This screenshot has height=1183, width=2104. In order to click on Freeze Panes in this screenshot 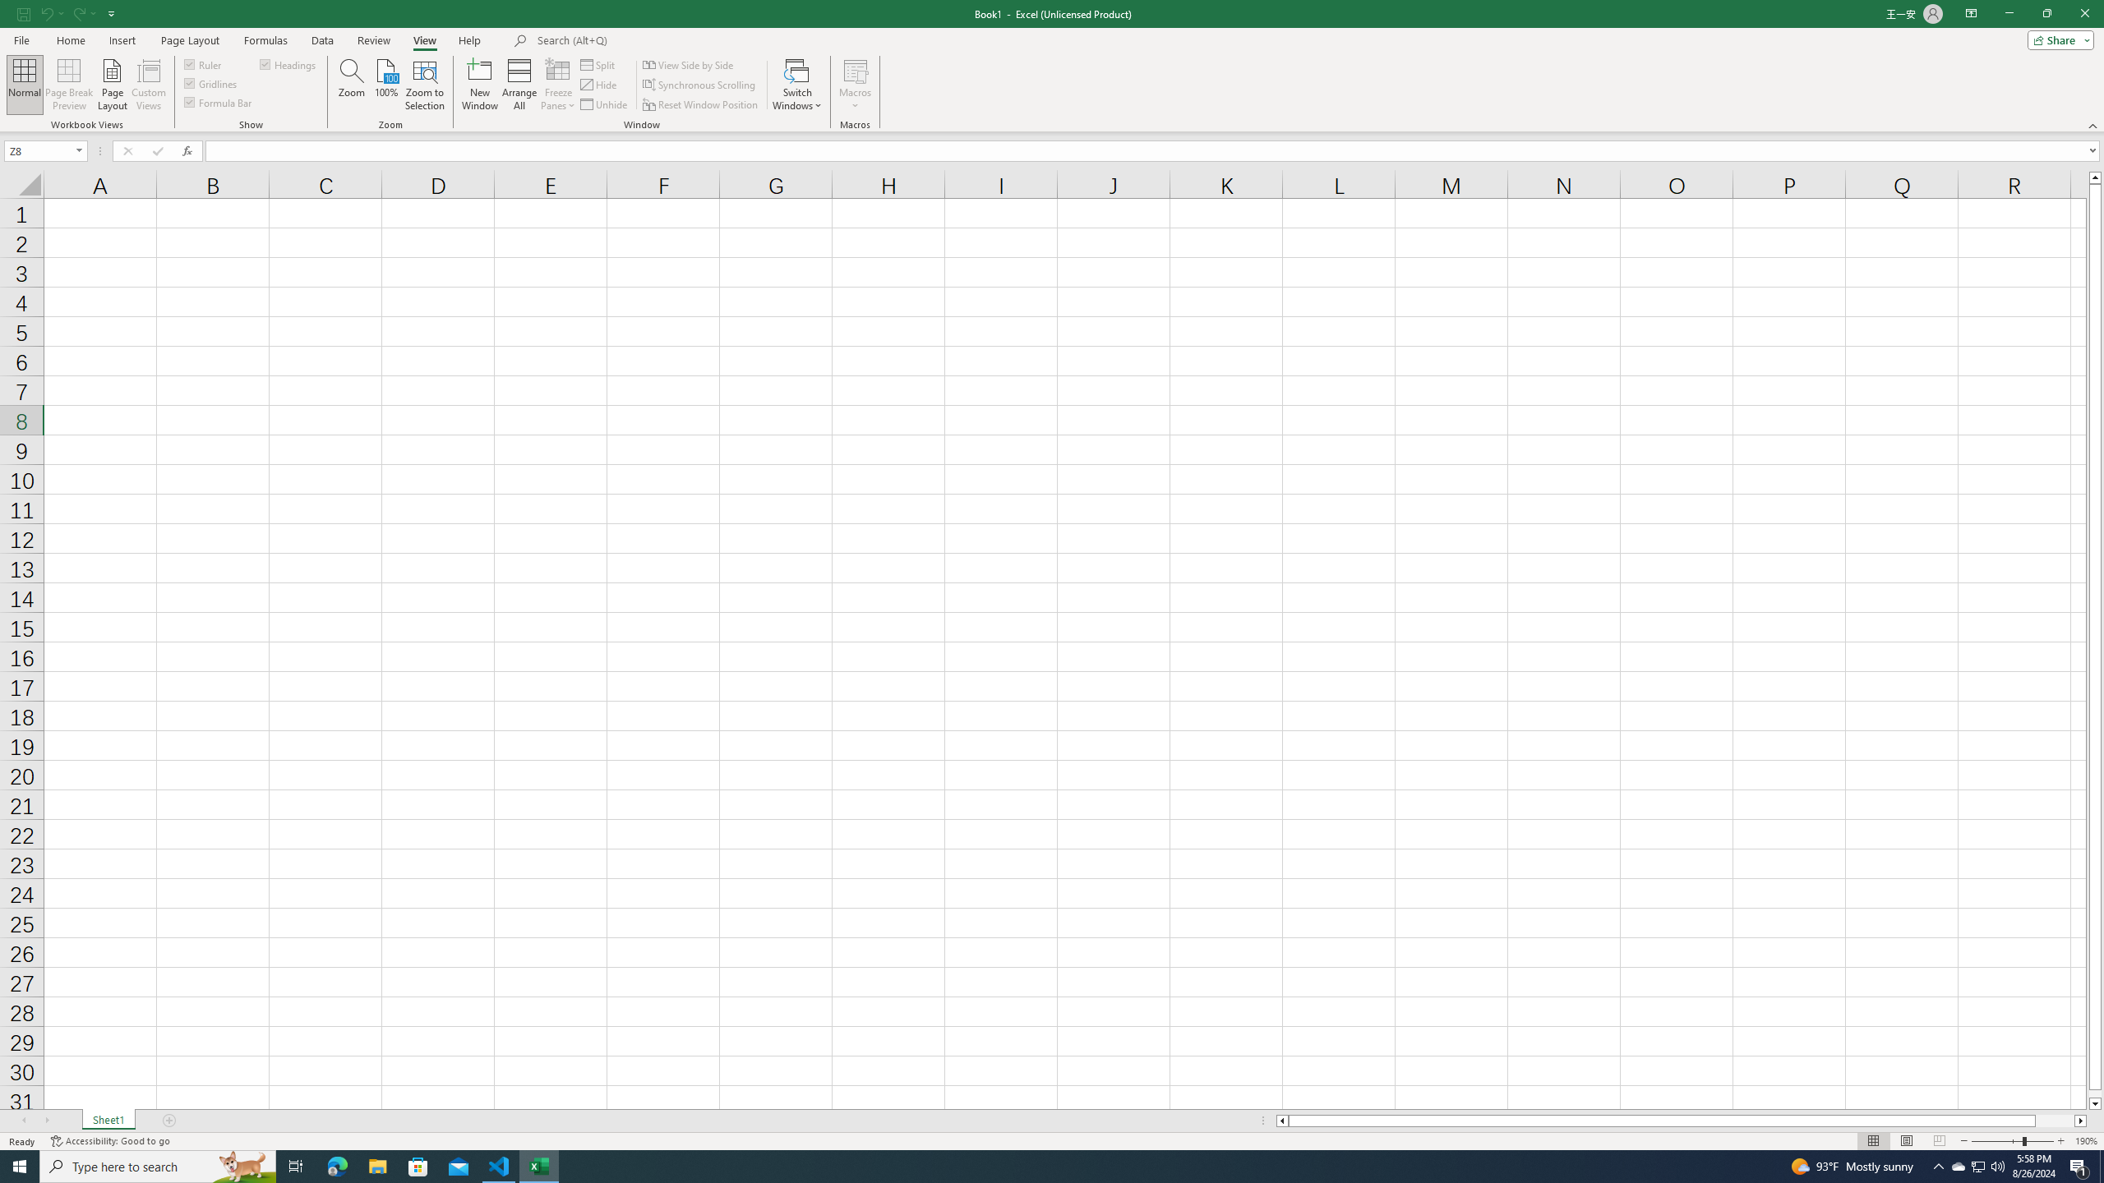, I will do `click(559, 85)`.